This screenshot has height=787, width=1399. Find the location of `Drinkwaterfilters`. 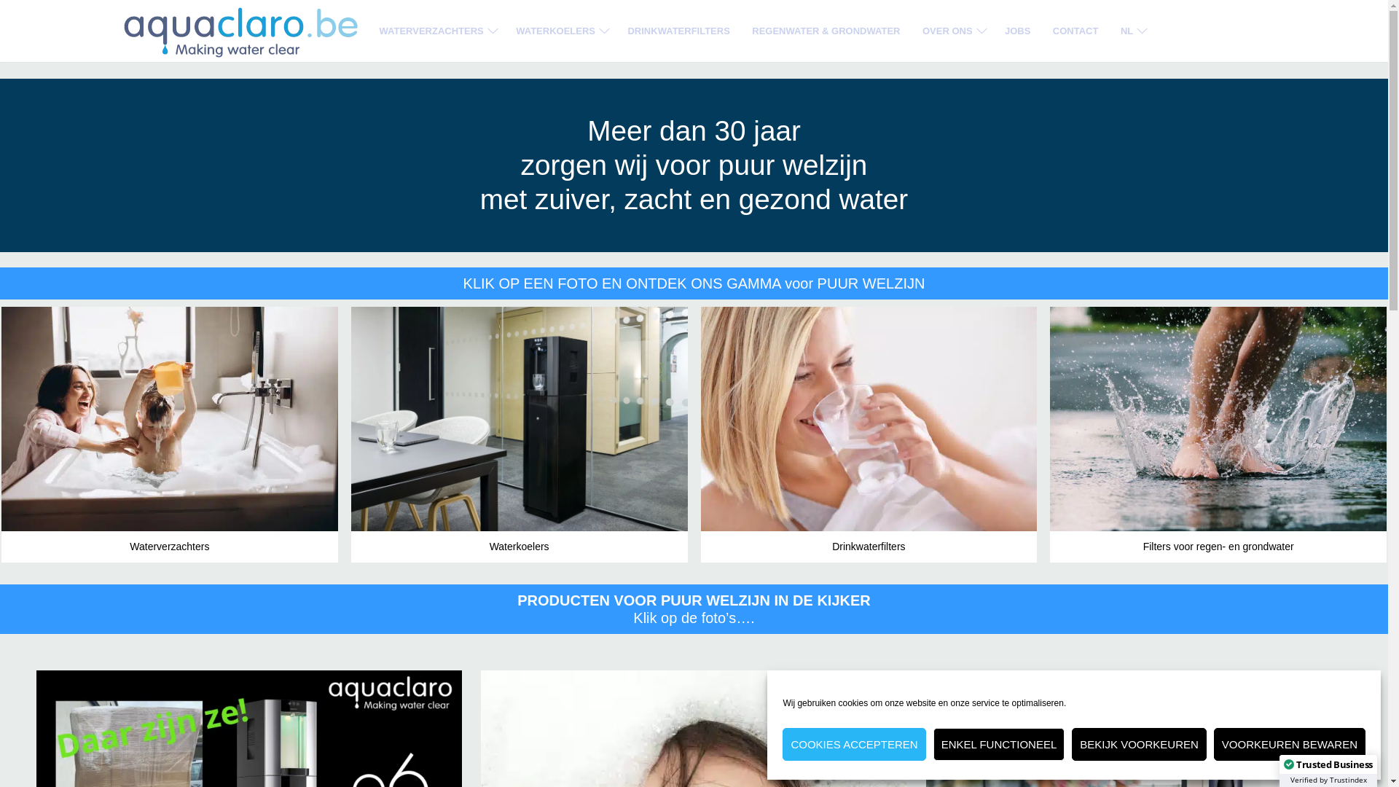

Drinkwaterfilters is located at coordinates (869, 434).